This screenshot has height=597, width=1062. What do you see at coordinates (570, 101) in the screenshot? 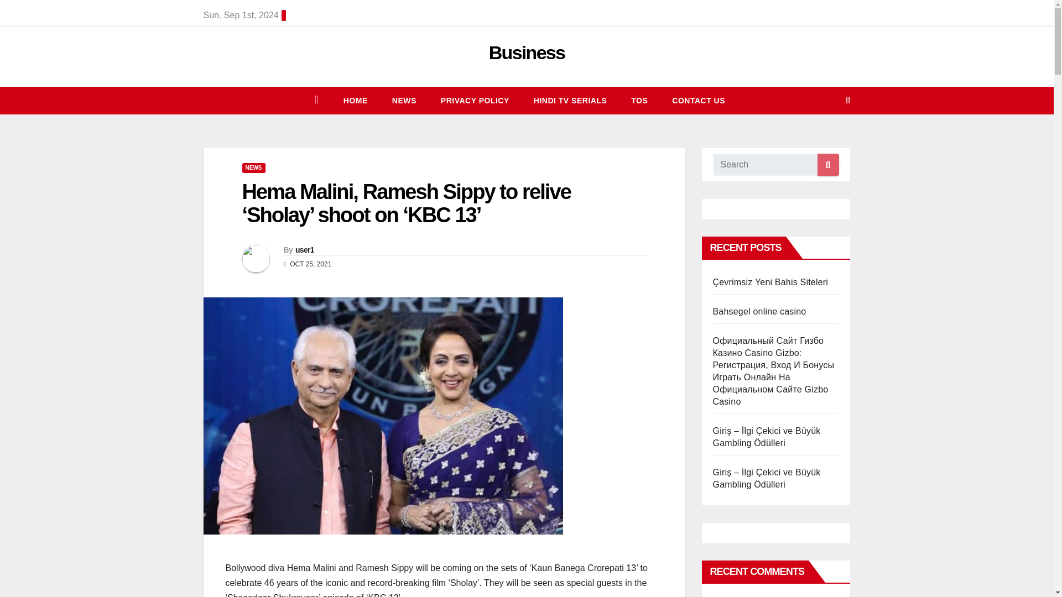
I see `HINDI TV SERIALS` at bounding box center [570, 101].